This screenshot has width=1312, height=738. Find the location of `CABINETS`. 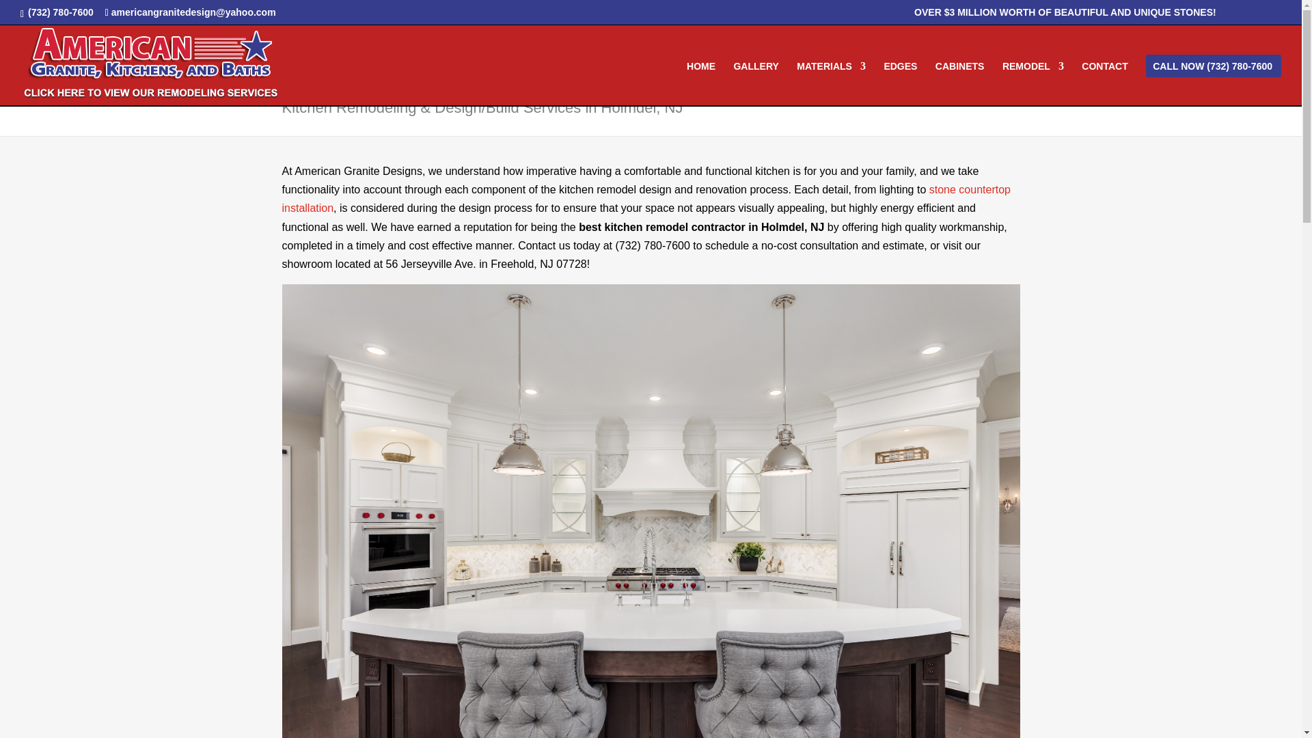

CABINETS is located at coordinates (959, 83).